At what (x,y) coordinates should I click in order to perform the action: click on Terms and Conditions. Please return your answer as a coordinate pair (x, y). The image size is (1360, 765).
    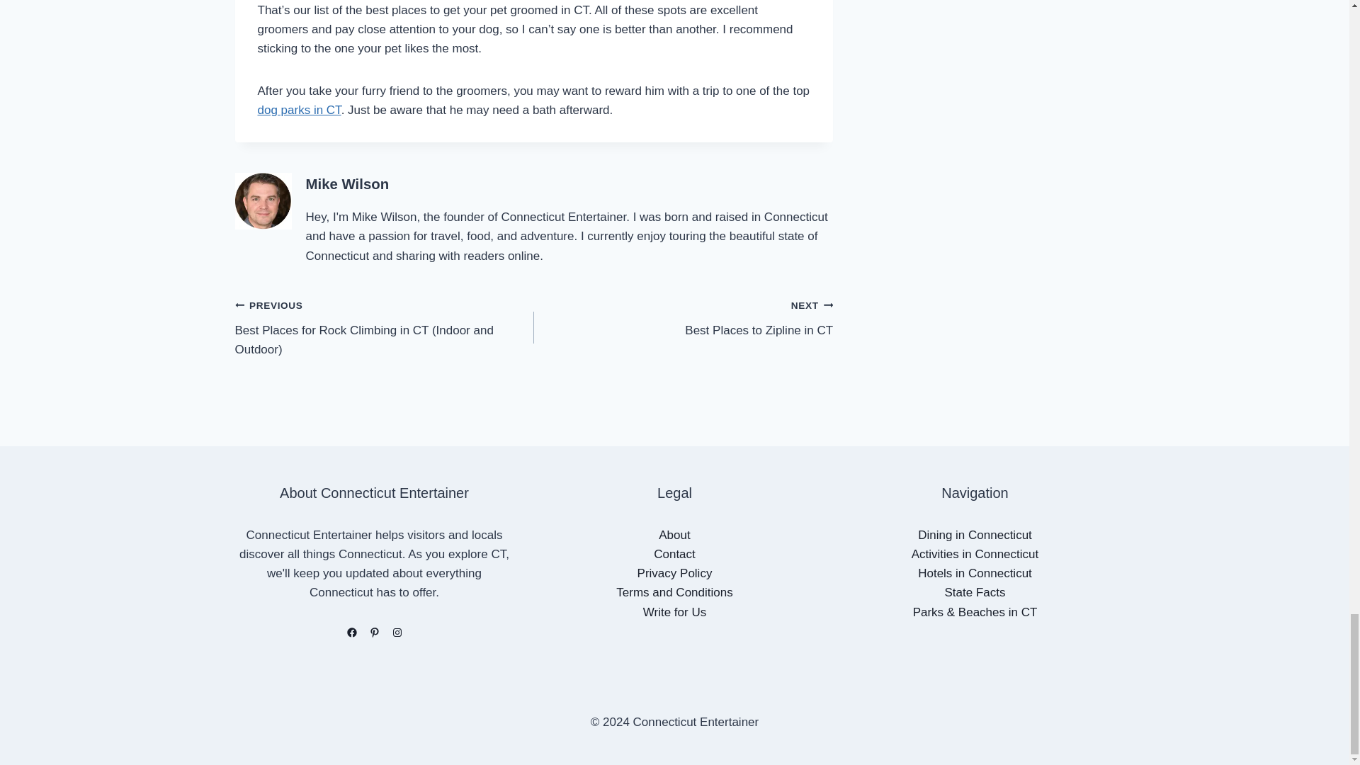
    Looking at the image, I should click on (674, 592).